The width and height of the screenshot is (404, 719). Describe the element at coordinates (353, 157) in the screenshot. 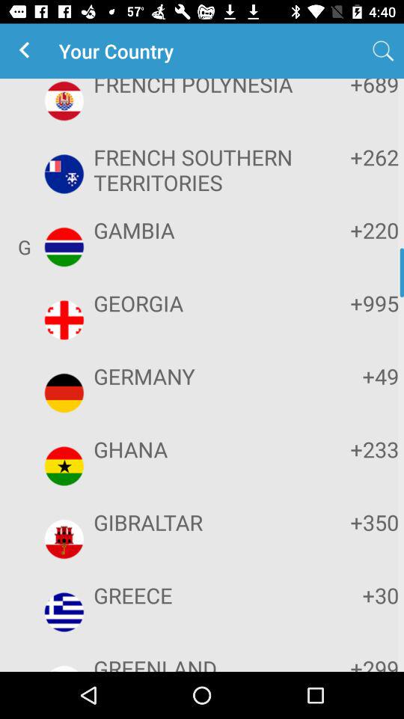

I see `turn on the item next to french southern territories` at that location.